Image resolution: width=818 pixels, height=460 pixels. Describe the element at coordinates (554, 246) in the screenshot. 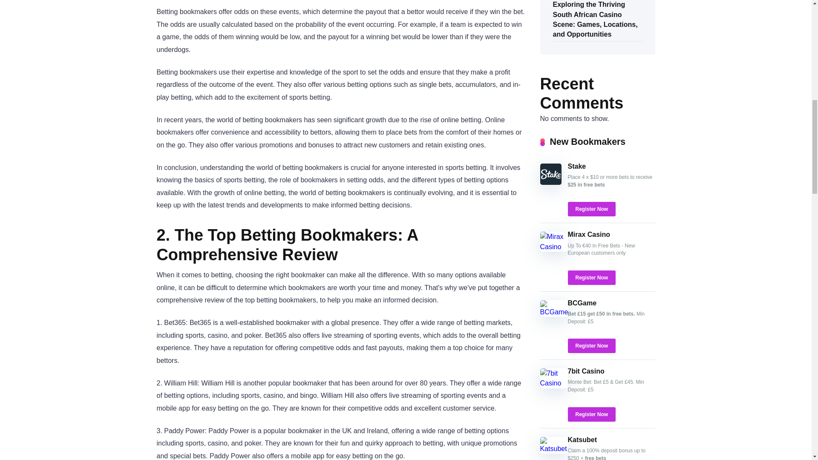

I see `Mirax Casino` at that location.